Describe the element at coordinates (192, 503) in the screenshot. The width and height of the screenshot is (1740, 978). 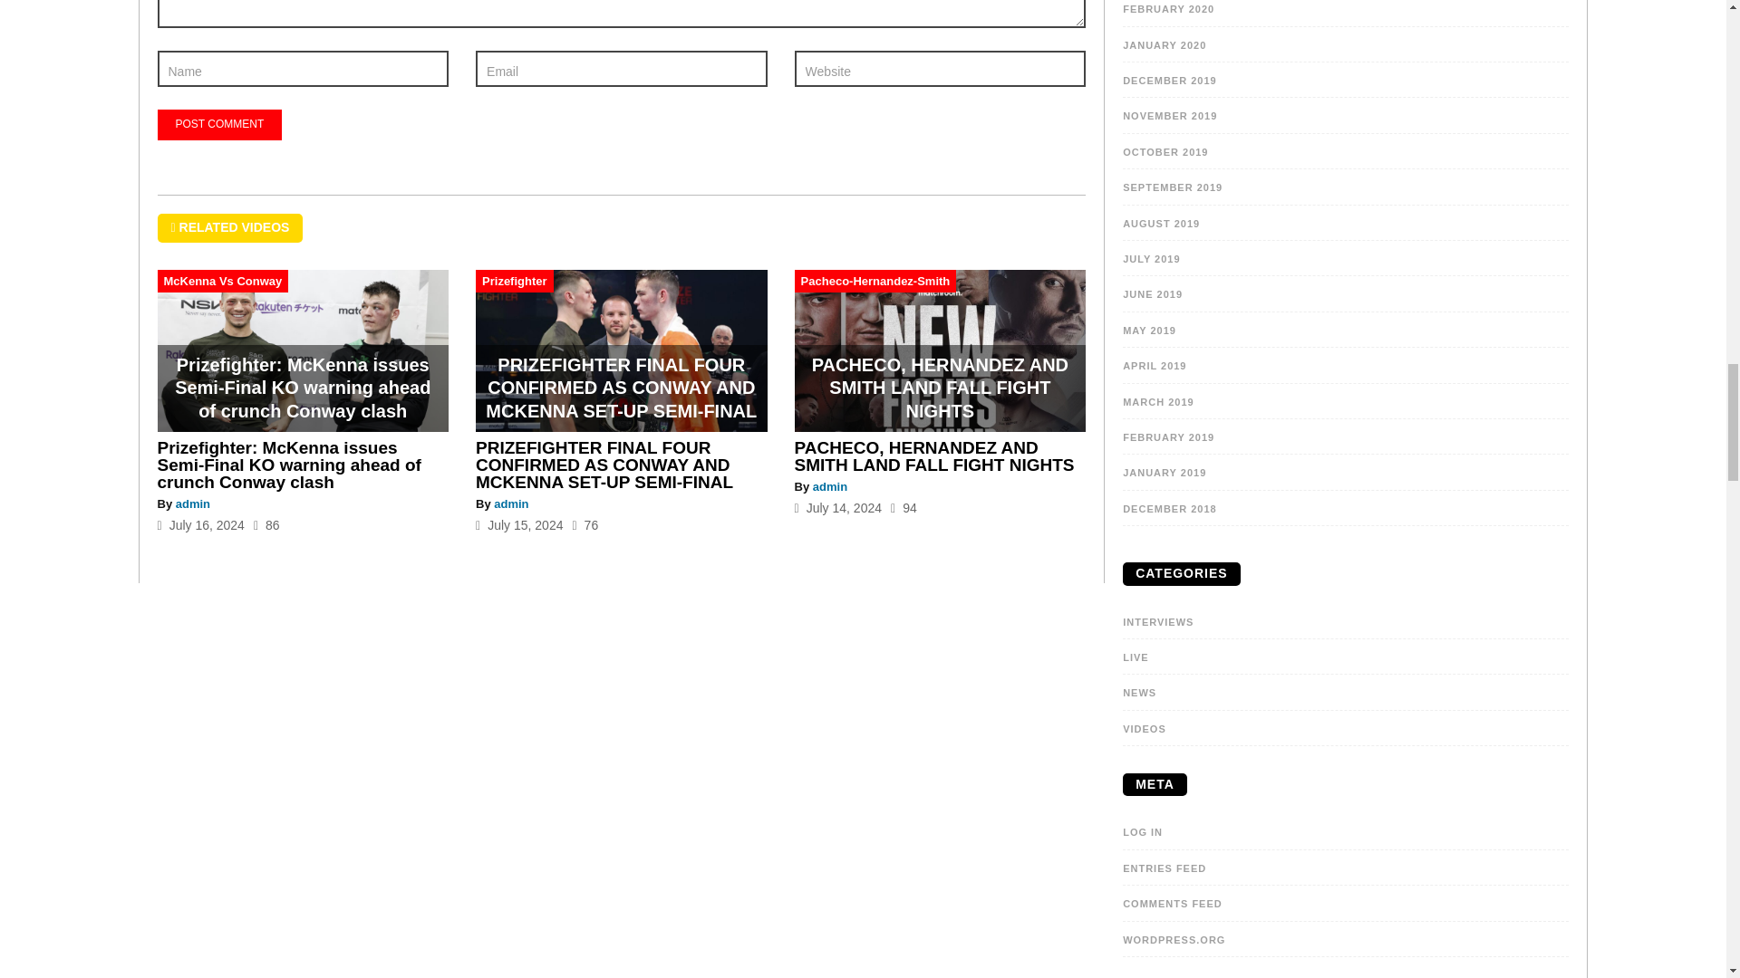
I see `Posts by admin` at that location.